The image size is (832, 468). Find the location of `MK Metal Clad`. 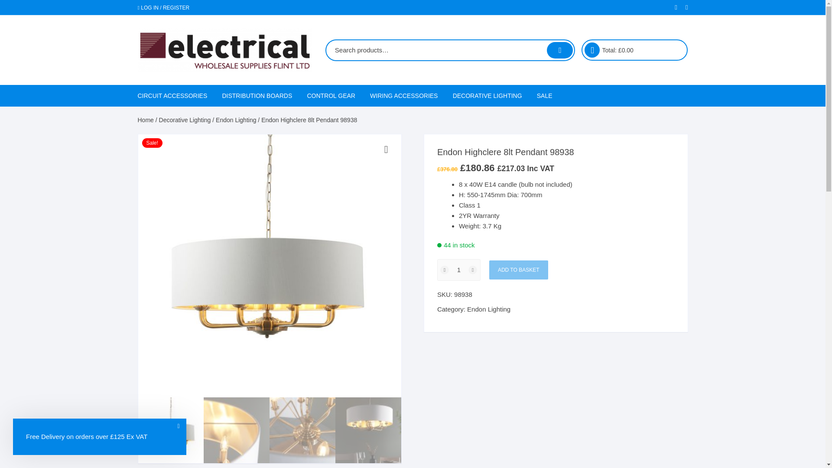

MK Metal Clad is located at coordinates (526, 200).